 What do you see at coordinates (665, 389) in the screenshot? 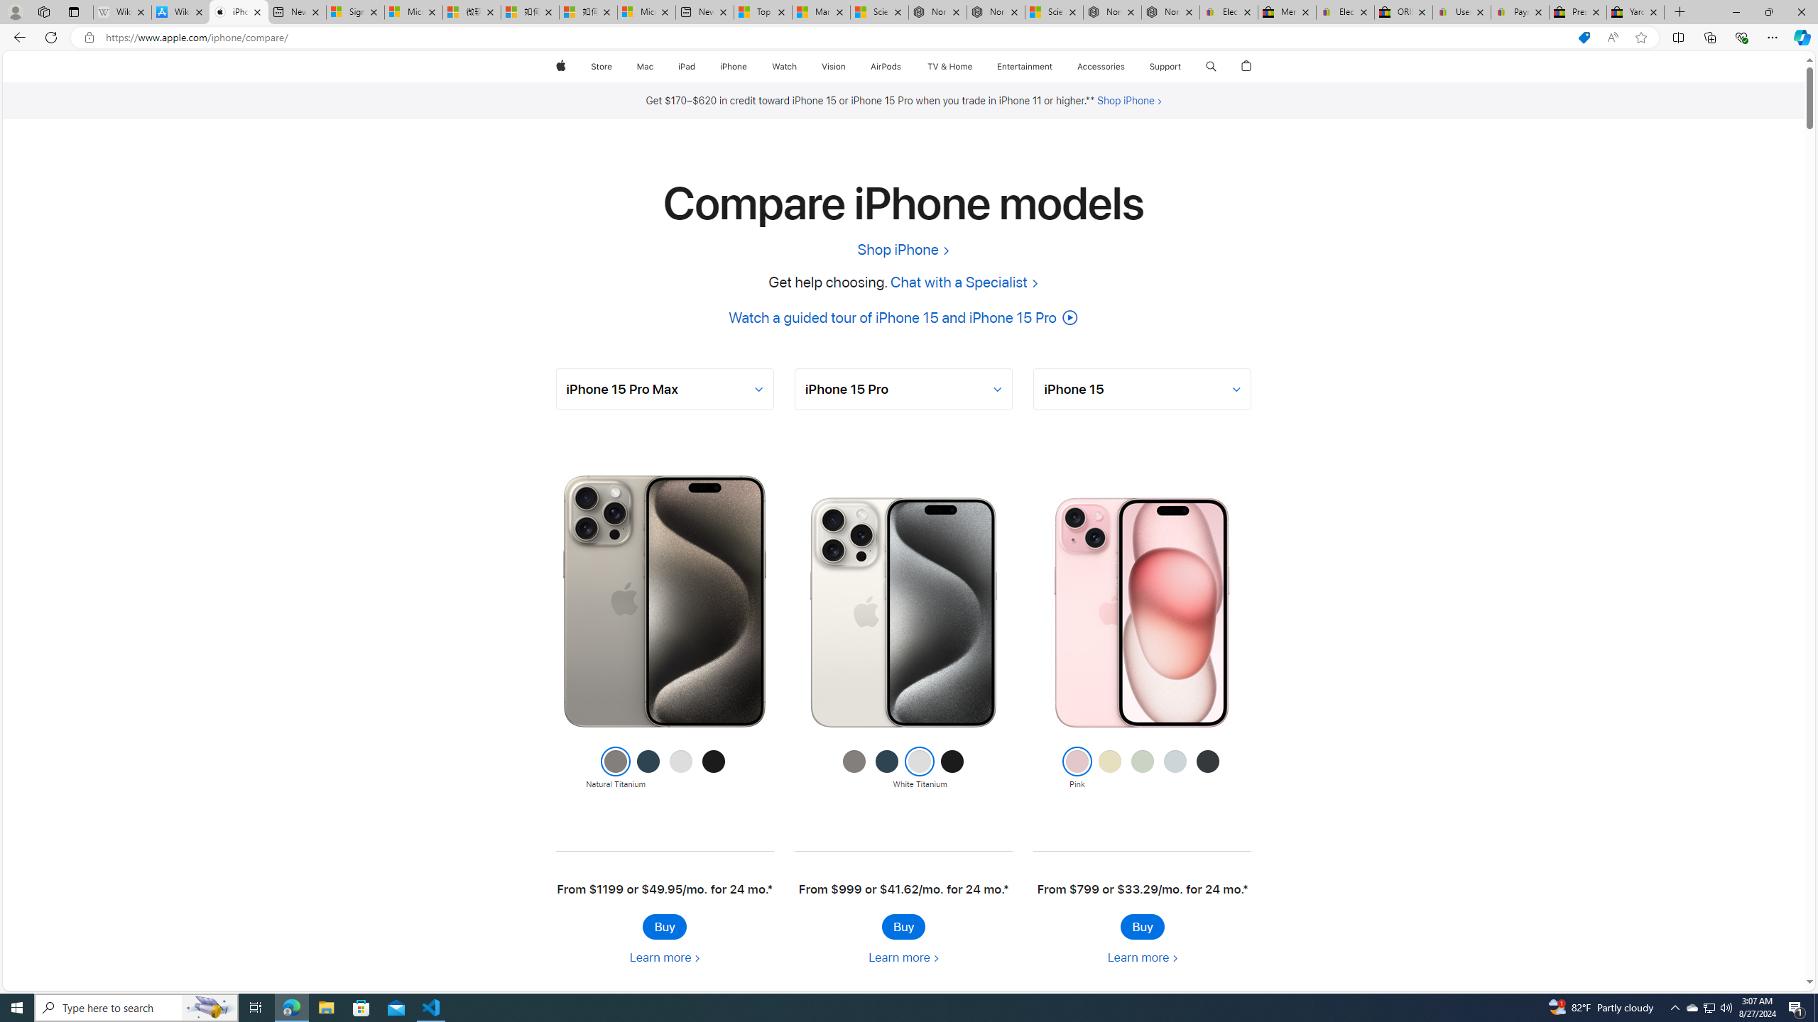
I see `AutomationID: selector-0` at bounding box center [665, 389].